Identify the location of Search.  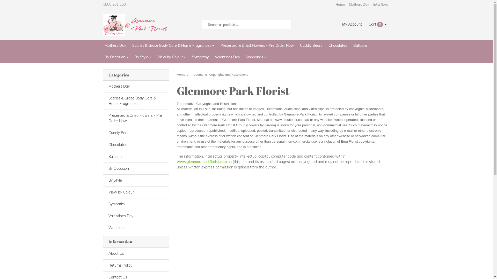
(205, 25).